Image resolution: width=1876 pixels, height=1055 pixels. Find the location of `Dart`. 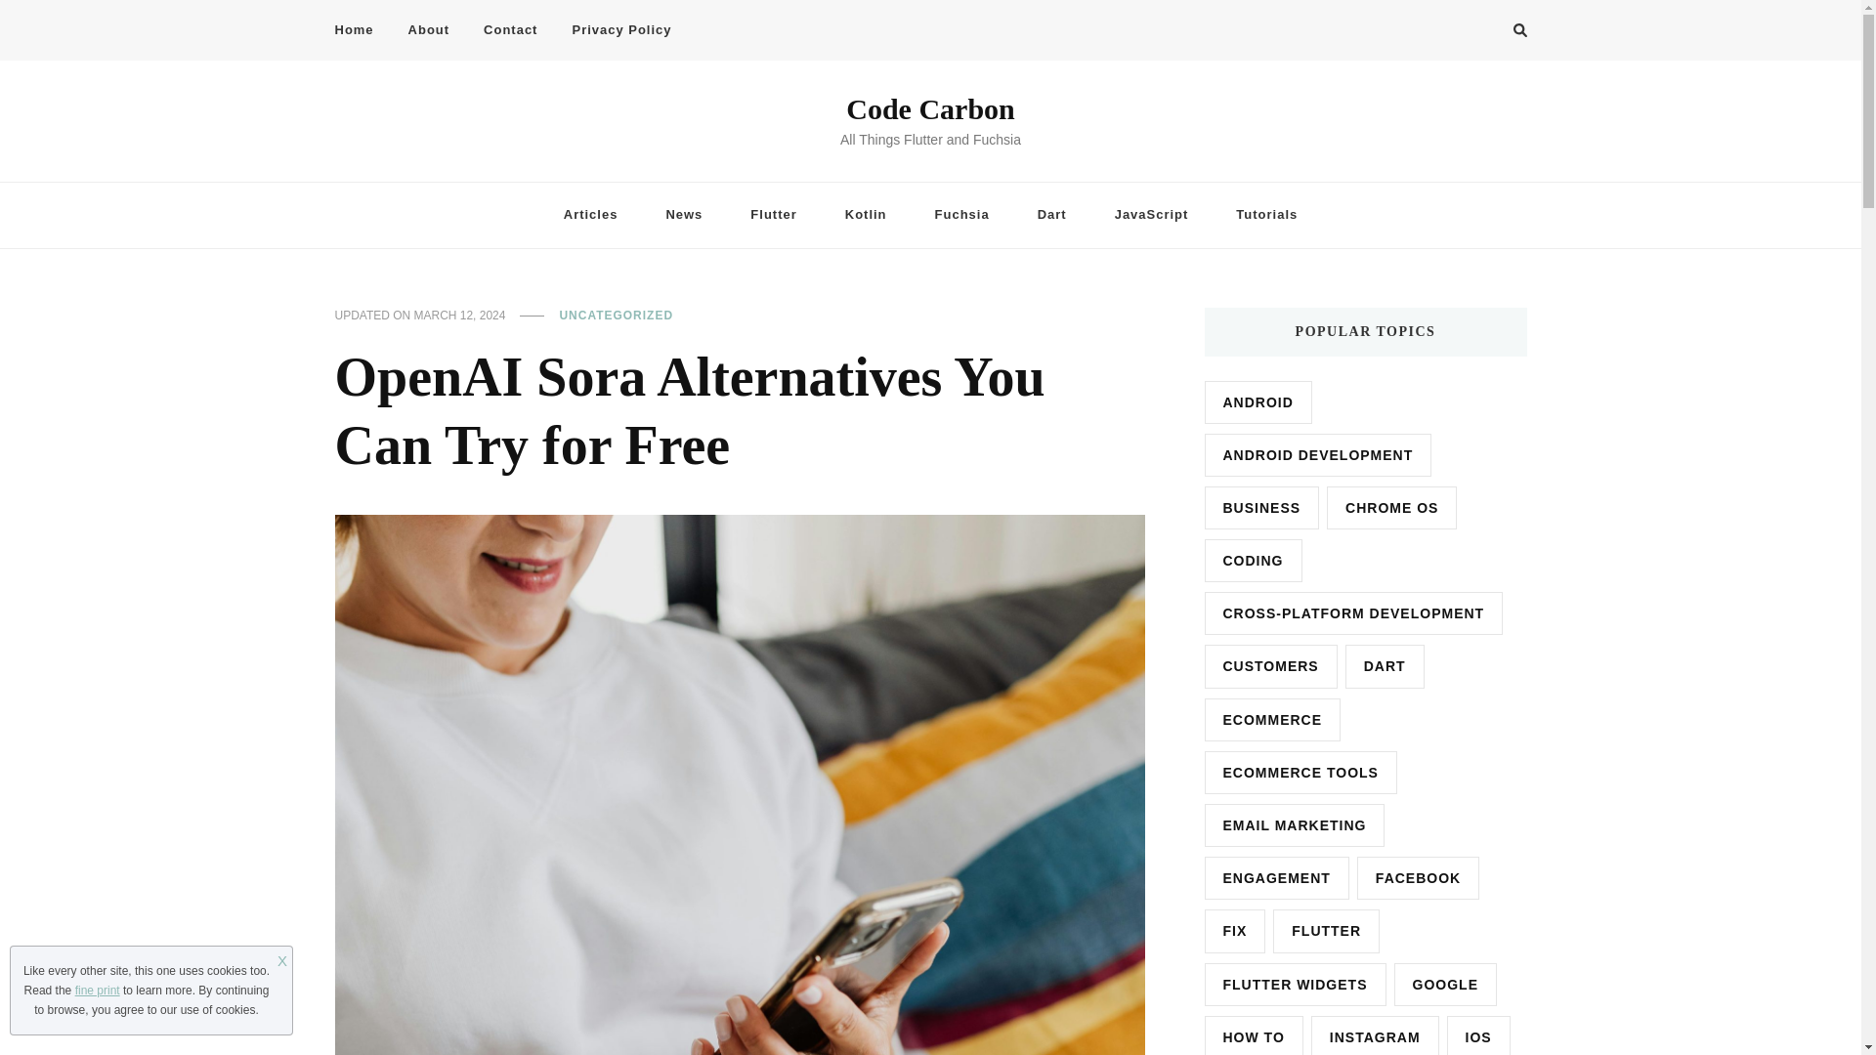

Dart is located at coordinates (1051, 215).